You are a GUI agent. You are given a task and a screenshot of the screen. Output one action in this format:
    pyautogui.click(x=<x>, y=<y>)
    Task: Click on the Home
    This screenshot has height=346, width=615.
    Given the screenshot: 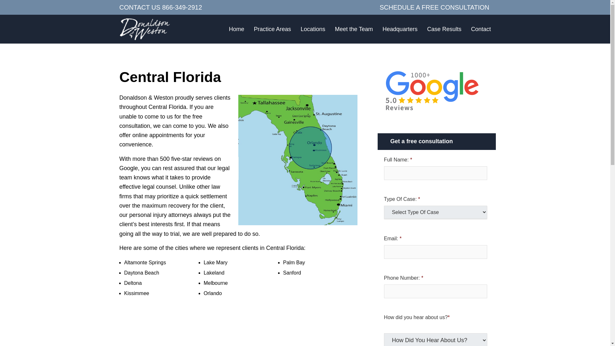 What is the action you would take?
    pyautogui.click(x=236, y=29)
    